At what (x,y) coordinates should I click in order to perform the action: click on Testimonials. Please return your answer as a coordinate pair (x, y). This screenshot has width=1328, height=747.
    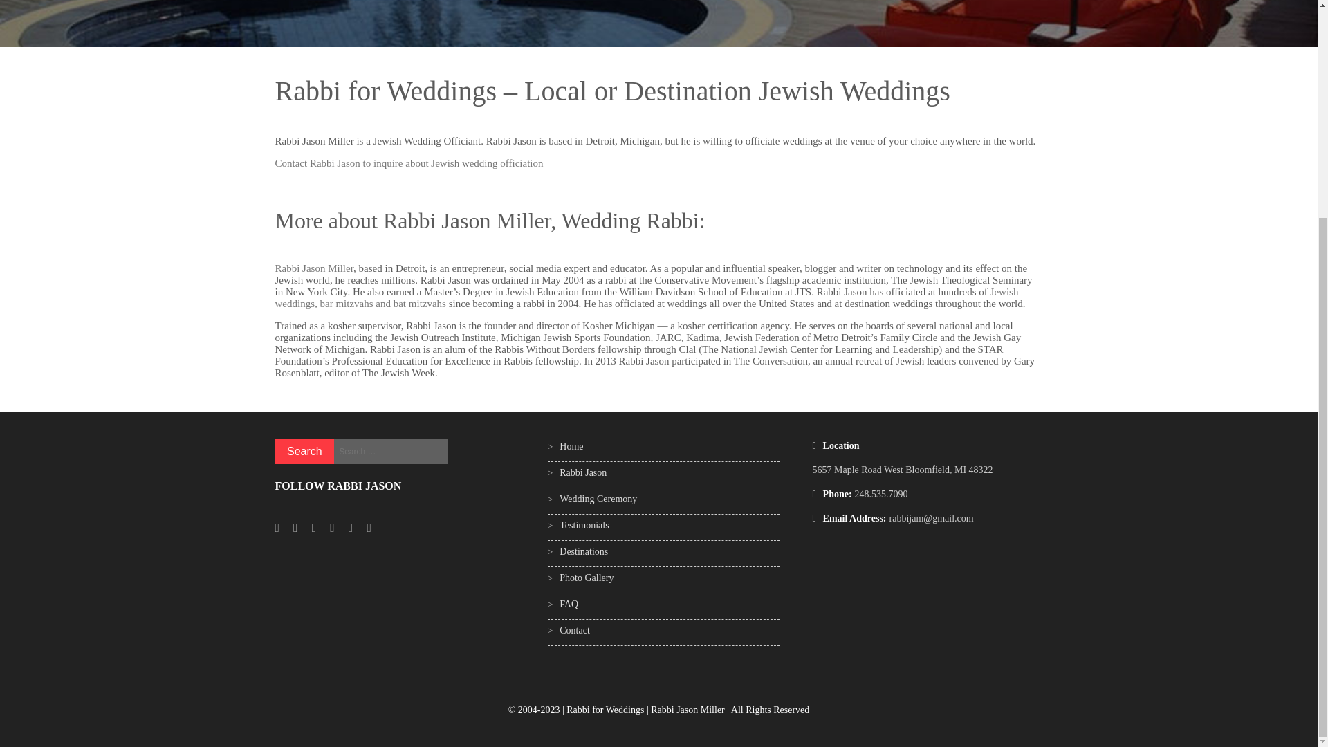
    Looking at the image, I should click on (584, 524).